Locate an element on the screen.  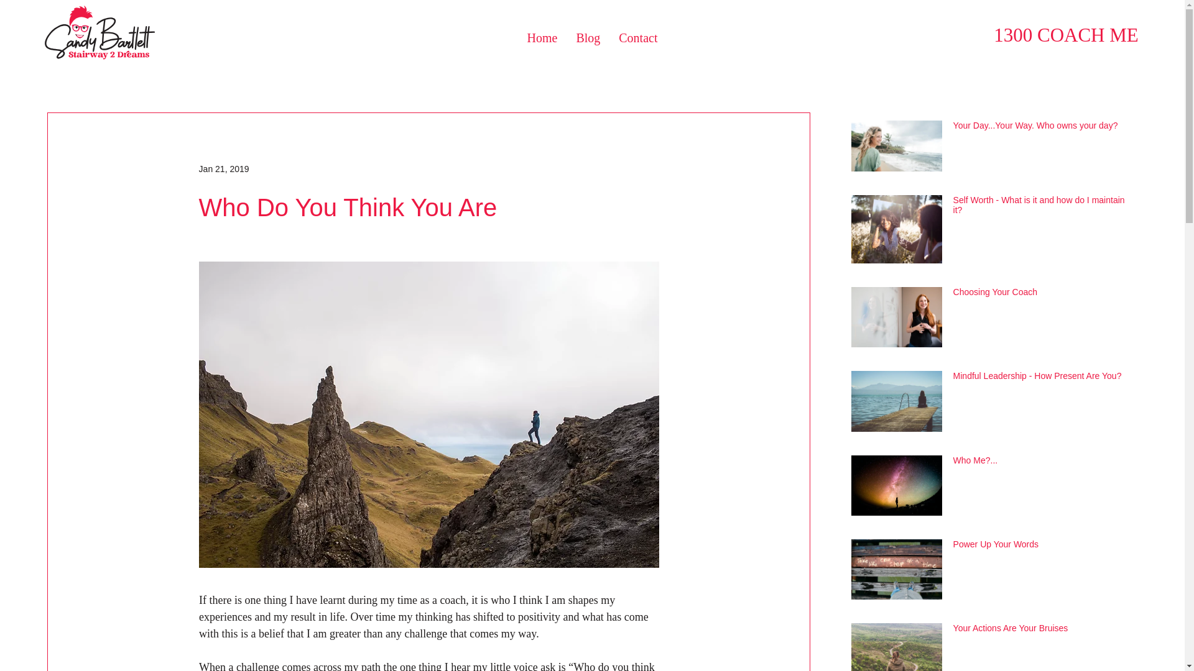
Mindful Leadership - How Present Are You? is located at coordinates (1040, 378).